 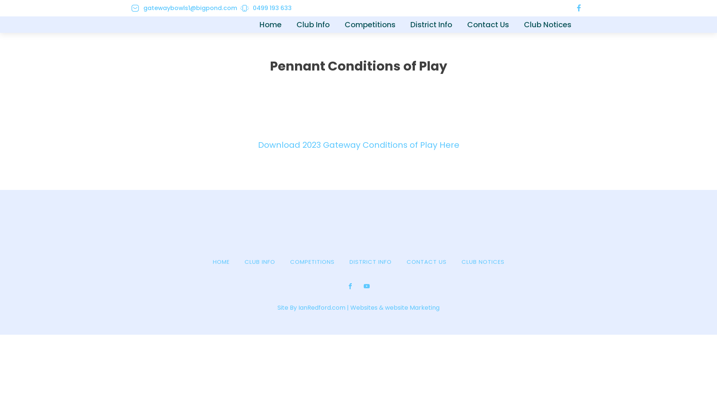 What do you see at coordinates (426, 262) in the screenshot?
I see `CONTACT US` at bounding box center [426, 262].